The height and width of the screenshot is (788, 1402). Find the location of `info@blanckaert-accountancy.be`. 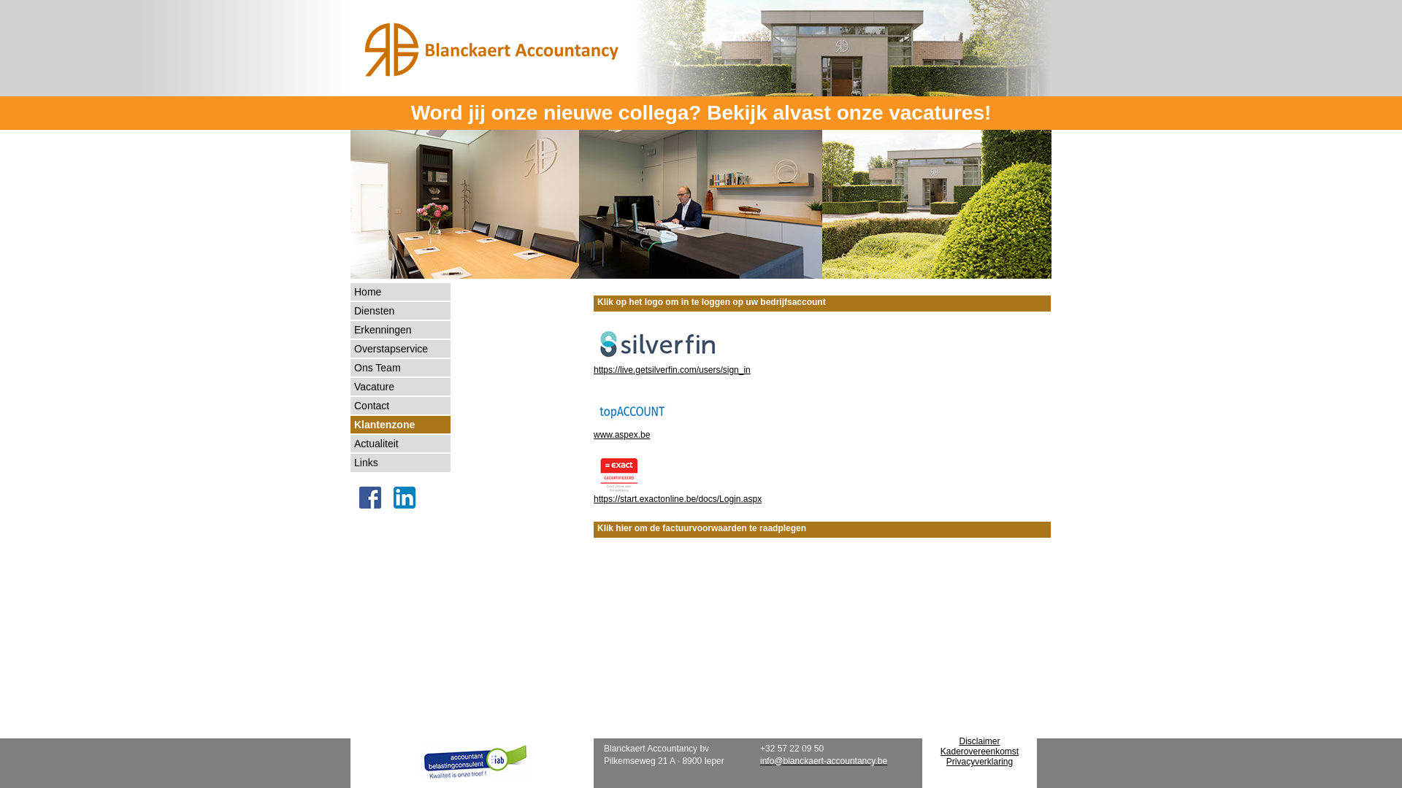

info@blanckaert-accountancy.be is located at coordinates (824, 760).